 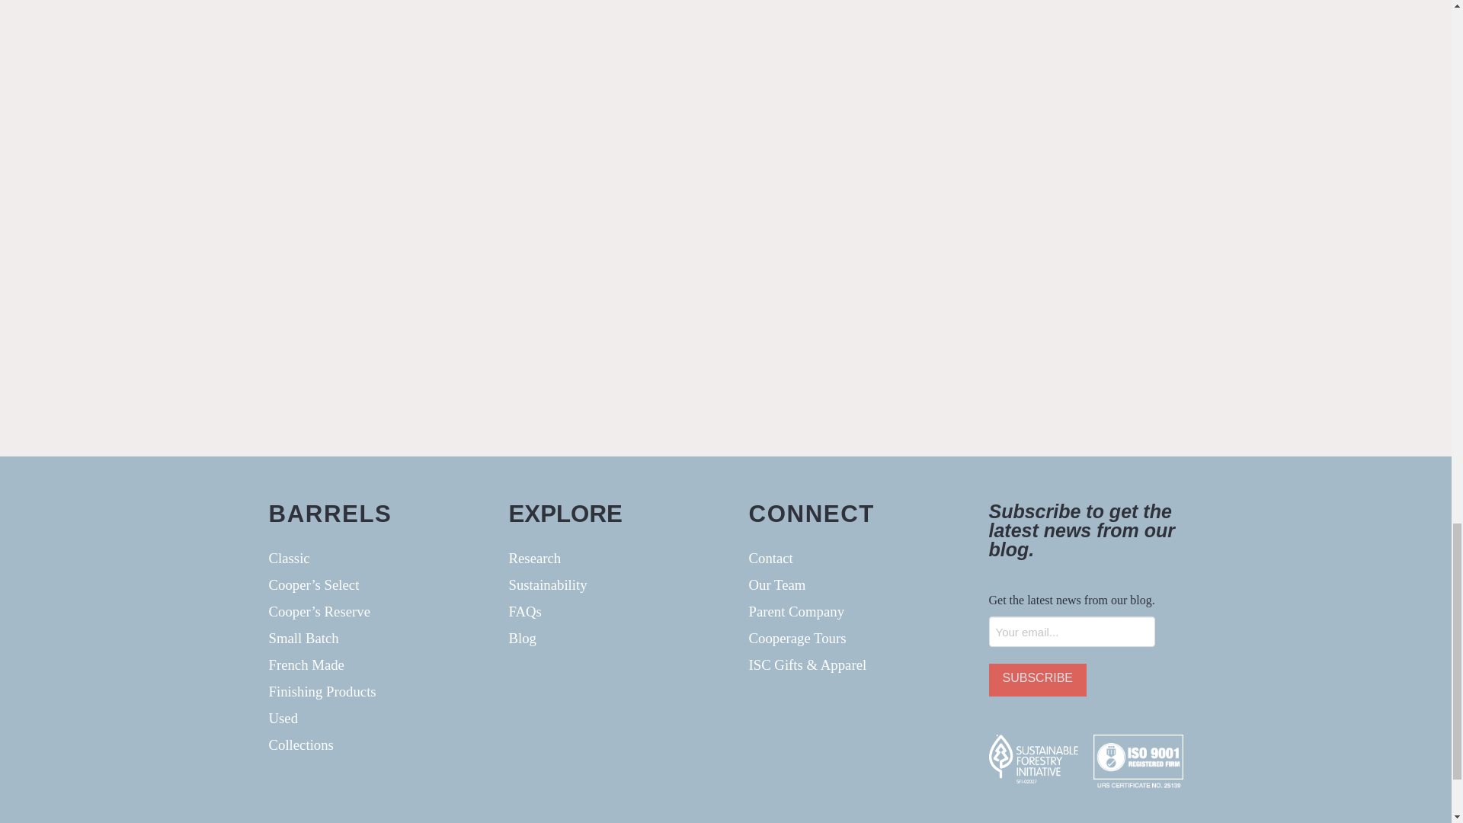 I want to click on Sustainability, so click(x=607, y=584).